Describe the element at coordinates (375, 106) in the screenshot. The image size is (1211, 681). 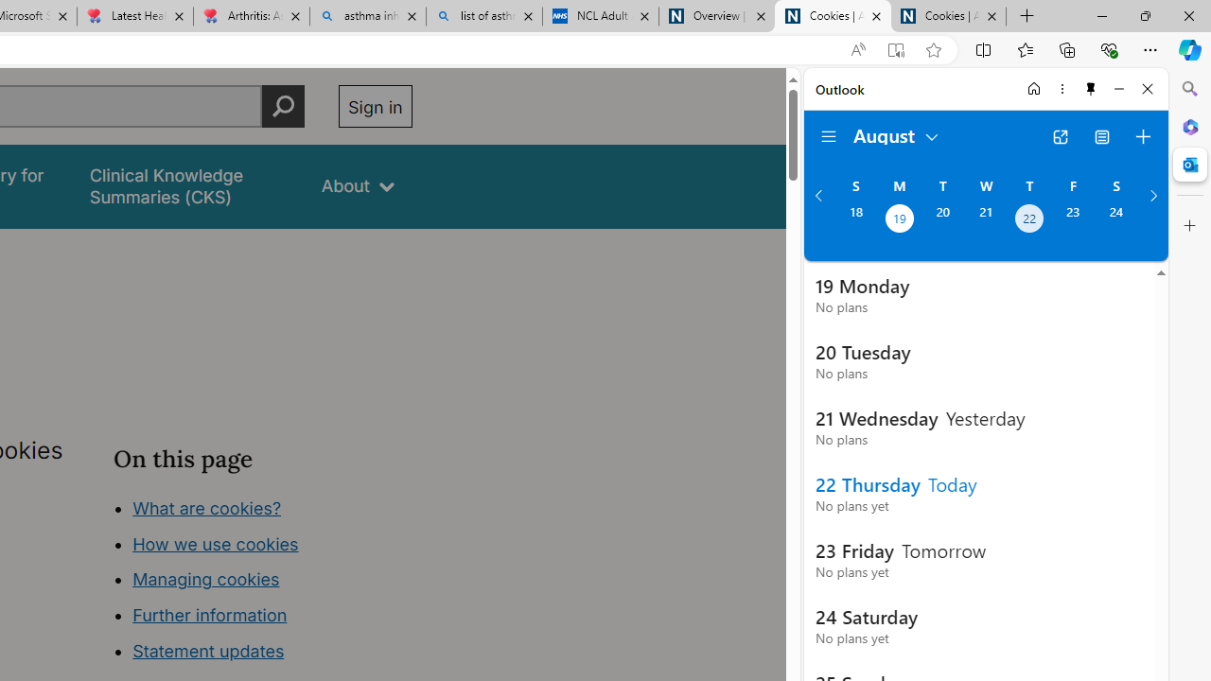
I see `Sign in` at that location.